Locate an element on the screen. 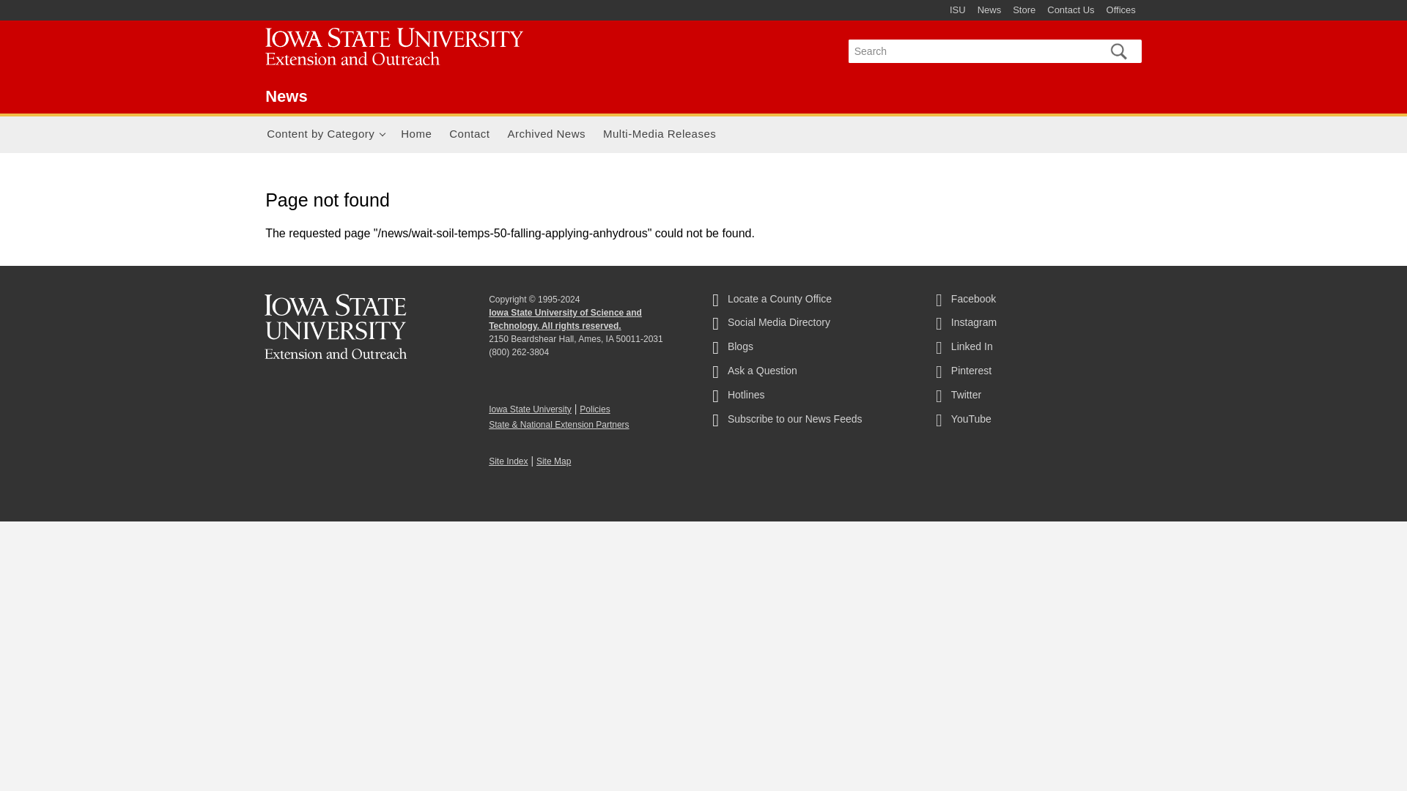 The image size is (1407, 791). News is located at coordinates (403, 49).